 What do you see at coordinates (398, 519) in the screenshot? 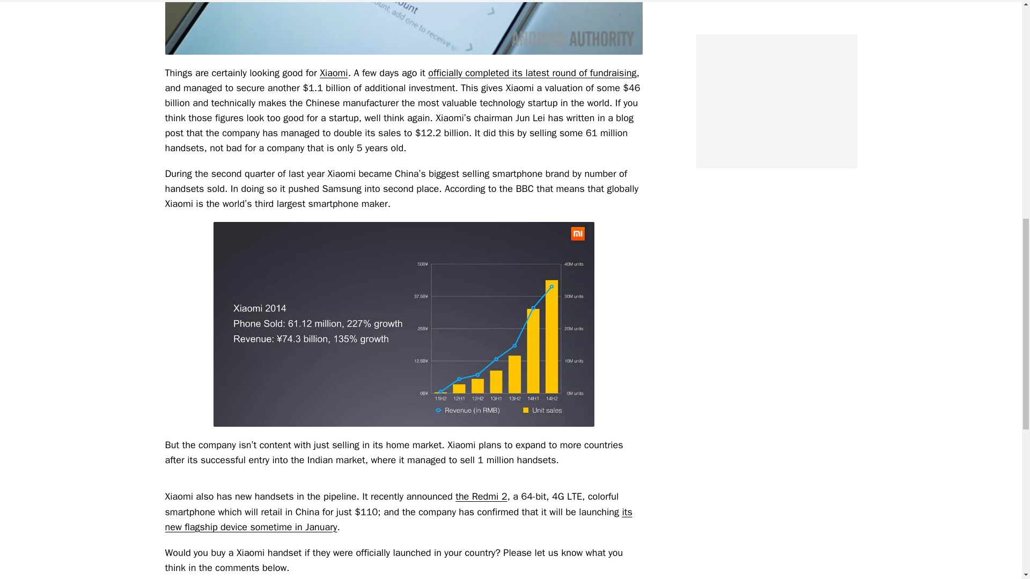
I see `its new flagship device sometime in January` at bounding box center [398, 519].